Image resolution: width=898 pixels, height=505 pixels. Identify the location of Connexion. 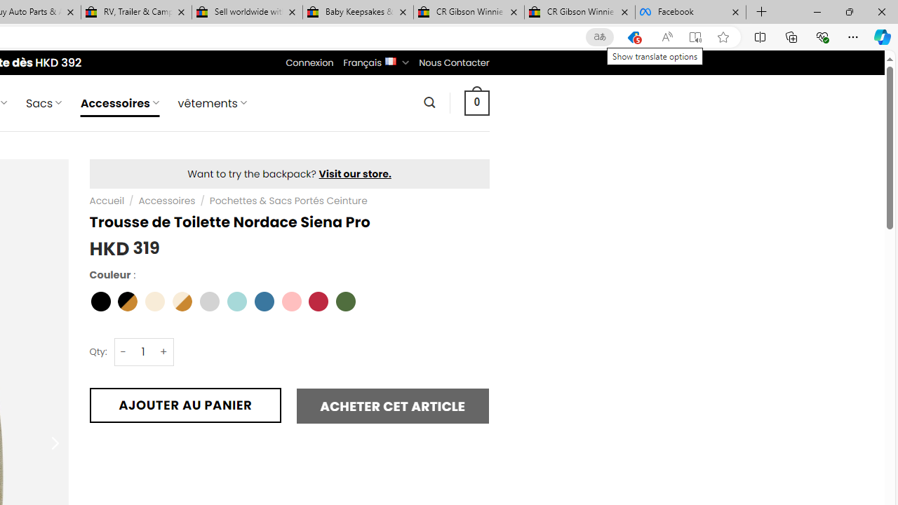
(310, 62).